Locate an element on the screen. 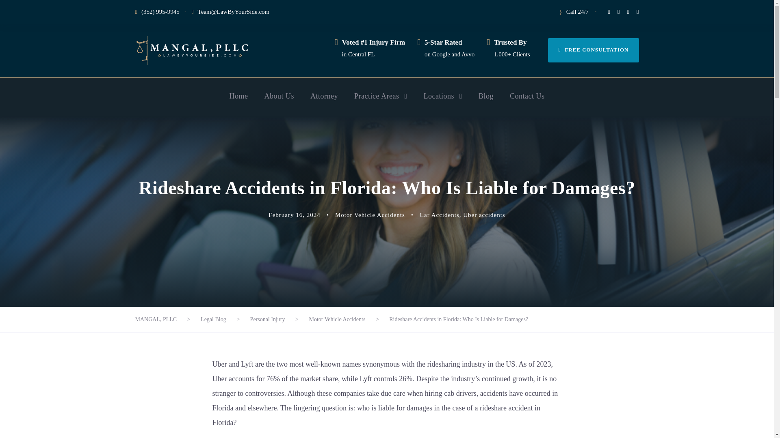 This screenshot has height=438, width=780. Go to Legal Blog. is located at coordinates (213, 319).